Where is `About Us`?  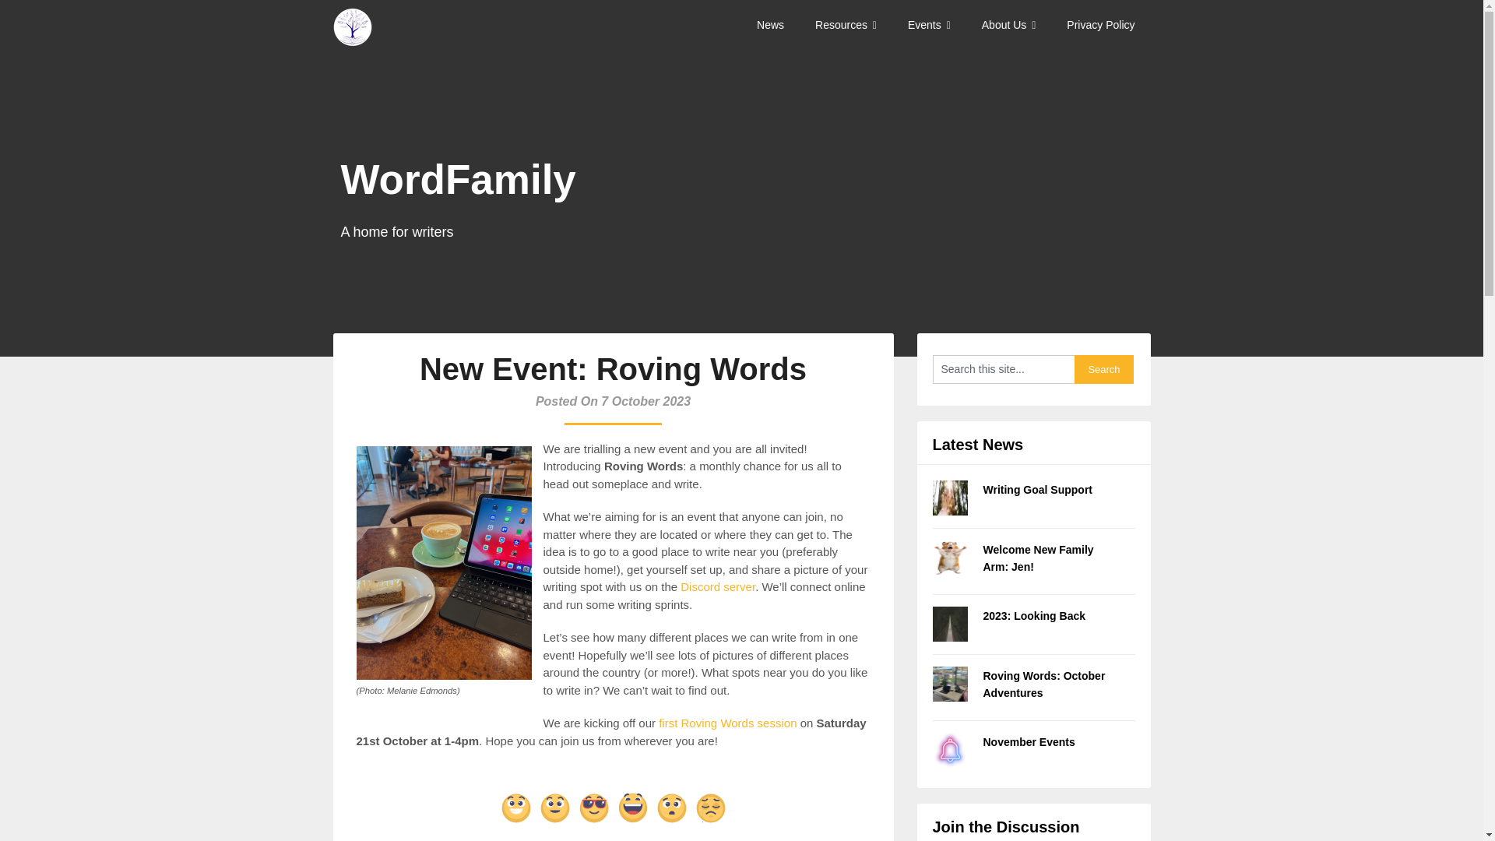
About Us is located at coordinates (1009, 25).